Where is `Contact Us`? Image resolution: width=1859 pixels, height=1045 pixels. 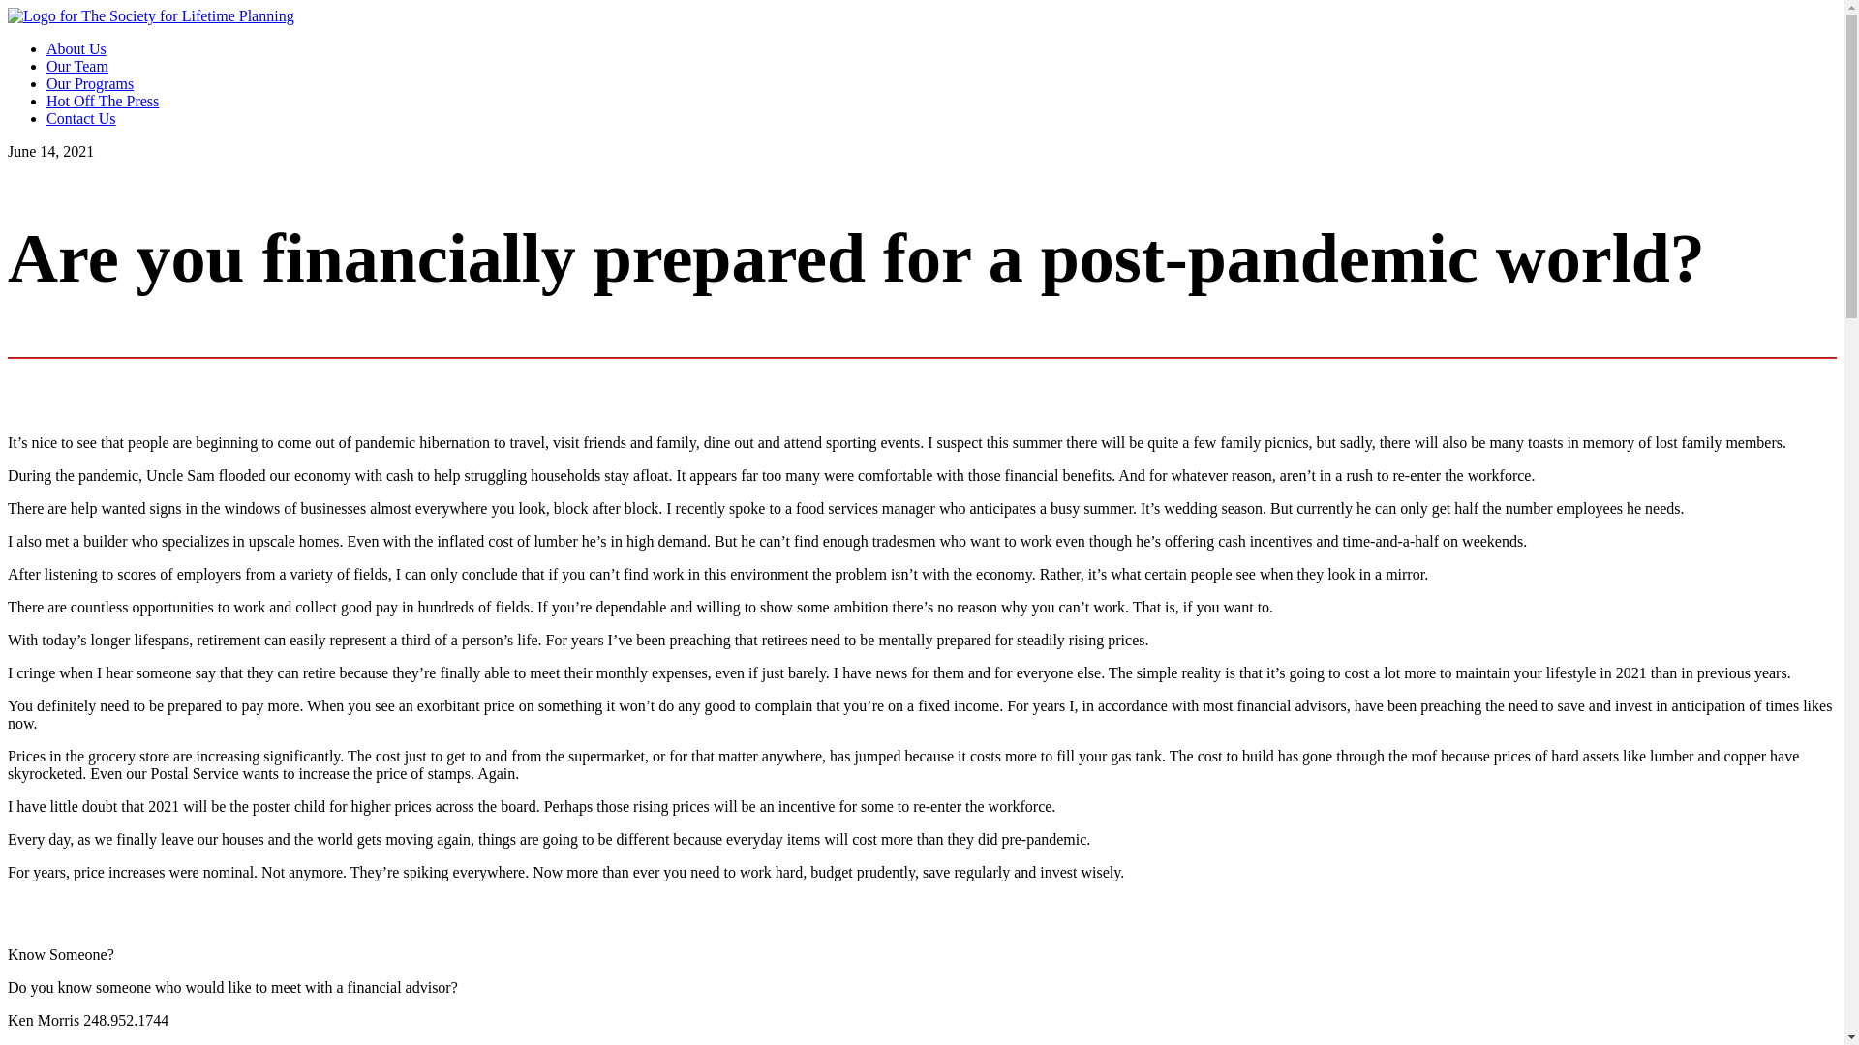
Contact Us is located at coordinates (81, 118).